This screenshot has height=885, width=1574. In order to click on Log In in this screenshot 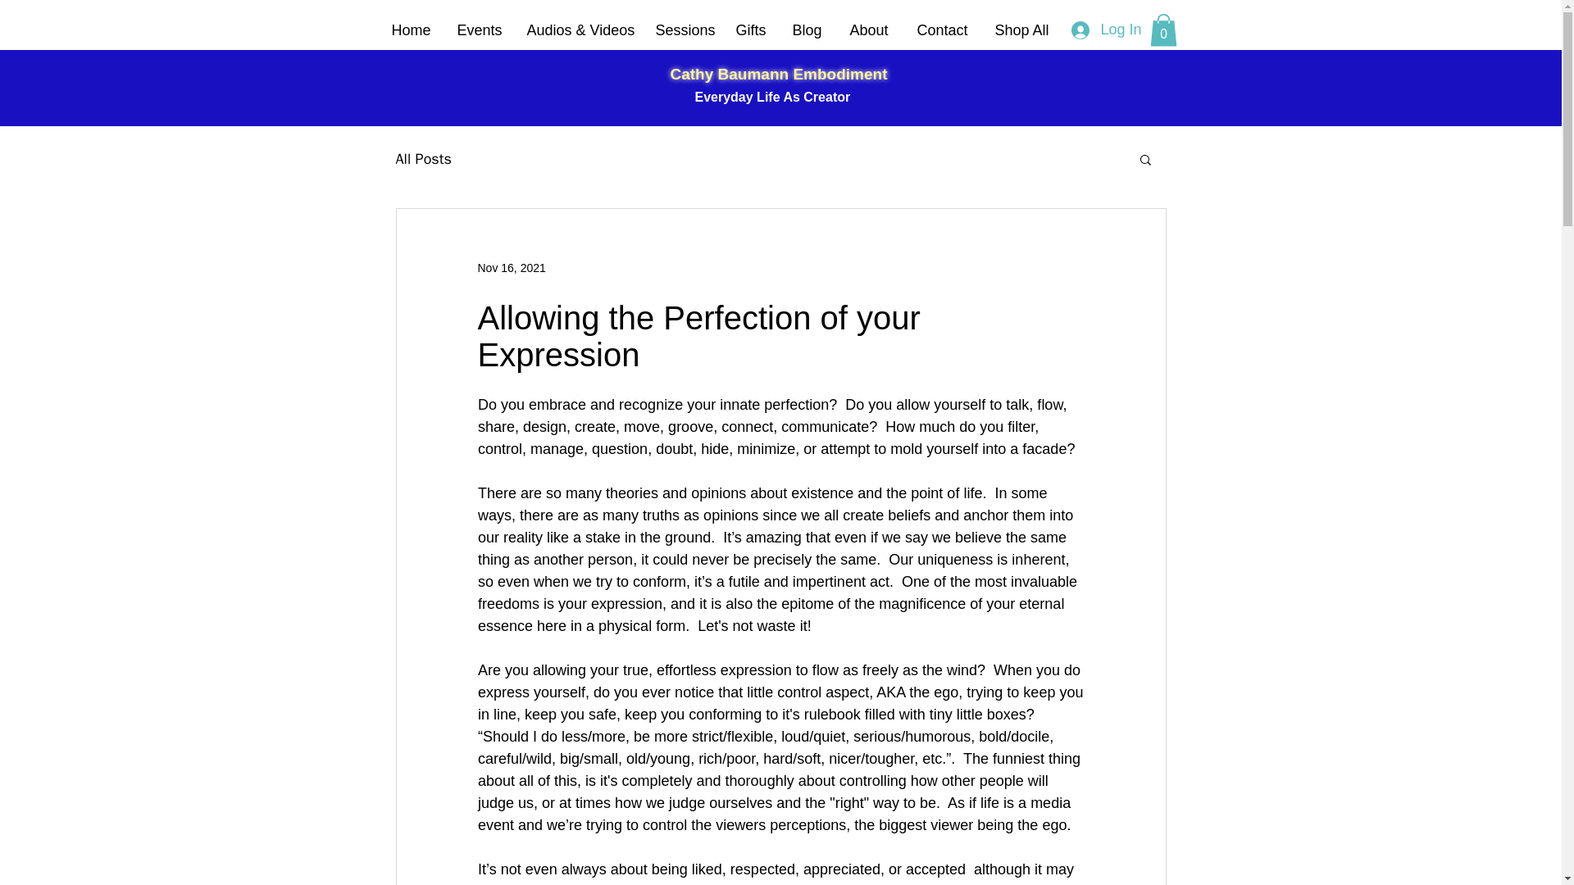, I will do `click(1103, 30)`.